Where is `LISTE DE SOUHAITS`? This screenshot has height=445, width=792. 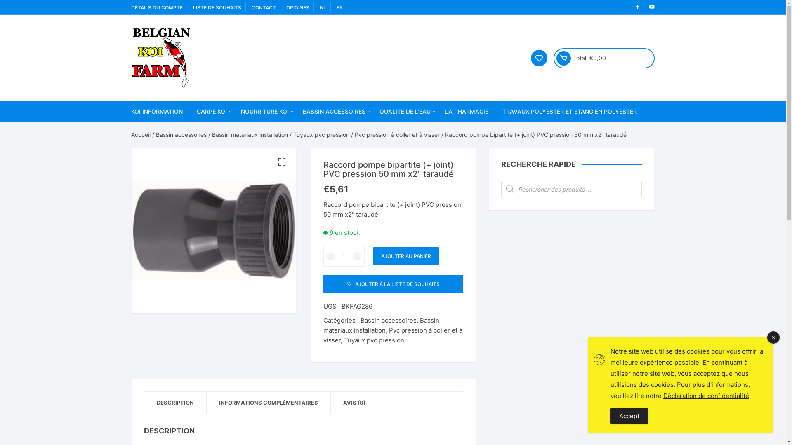 LISTE DE SOUHAITS is located at coordinates (217, 7).